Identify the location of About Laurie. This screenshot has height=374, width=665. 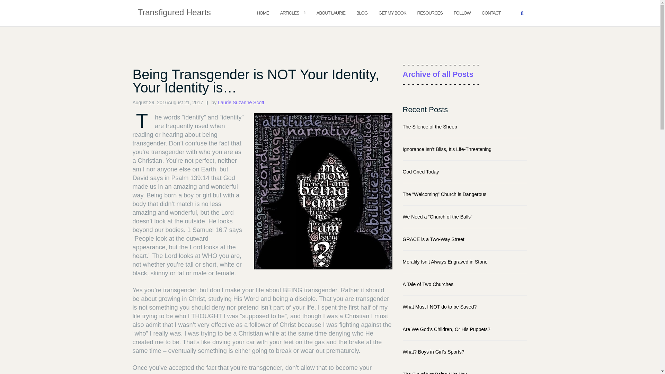
(330, 12).